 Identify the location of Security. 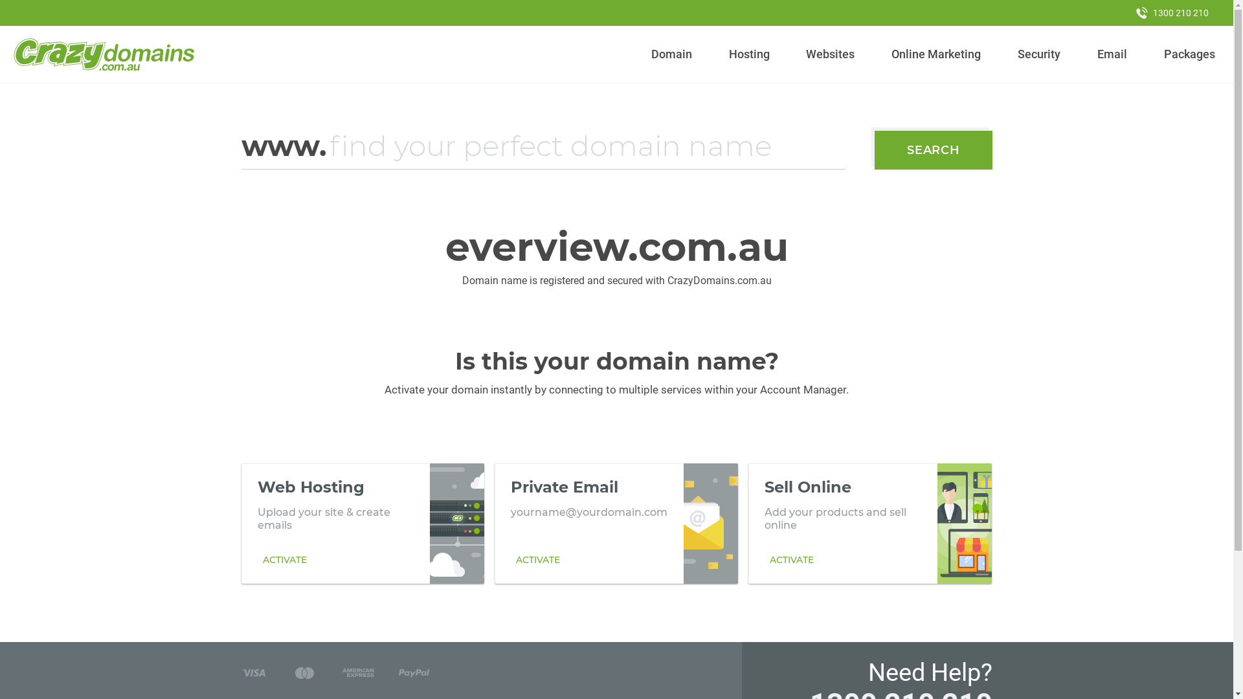
(1040, 54).